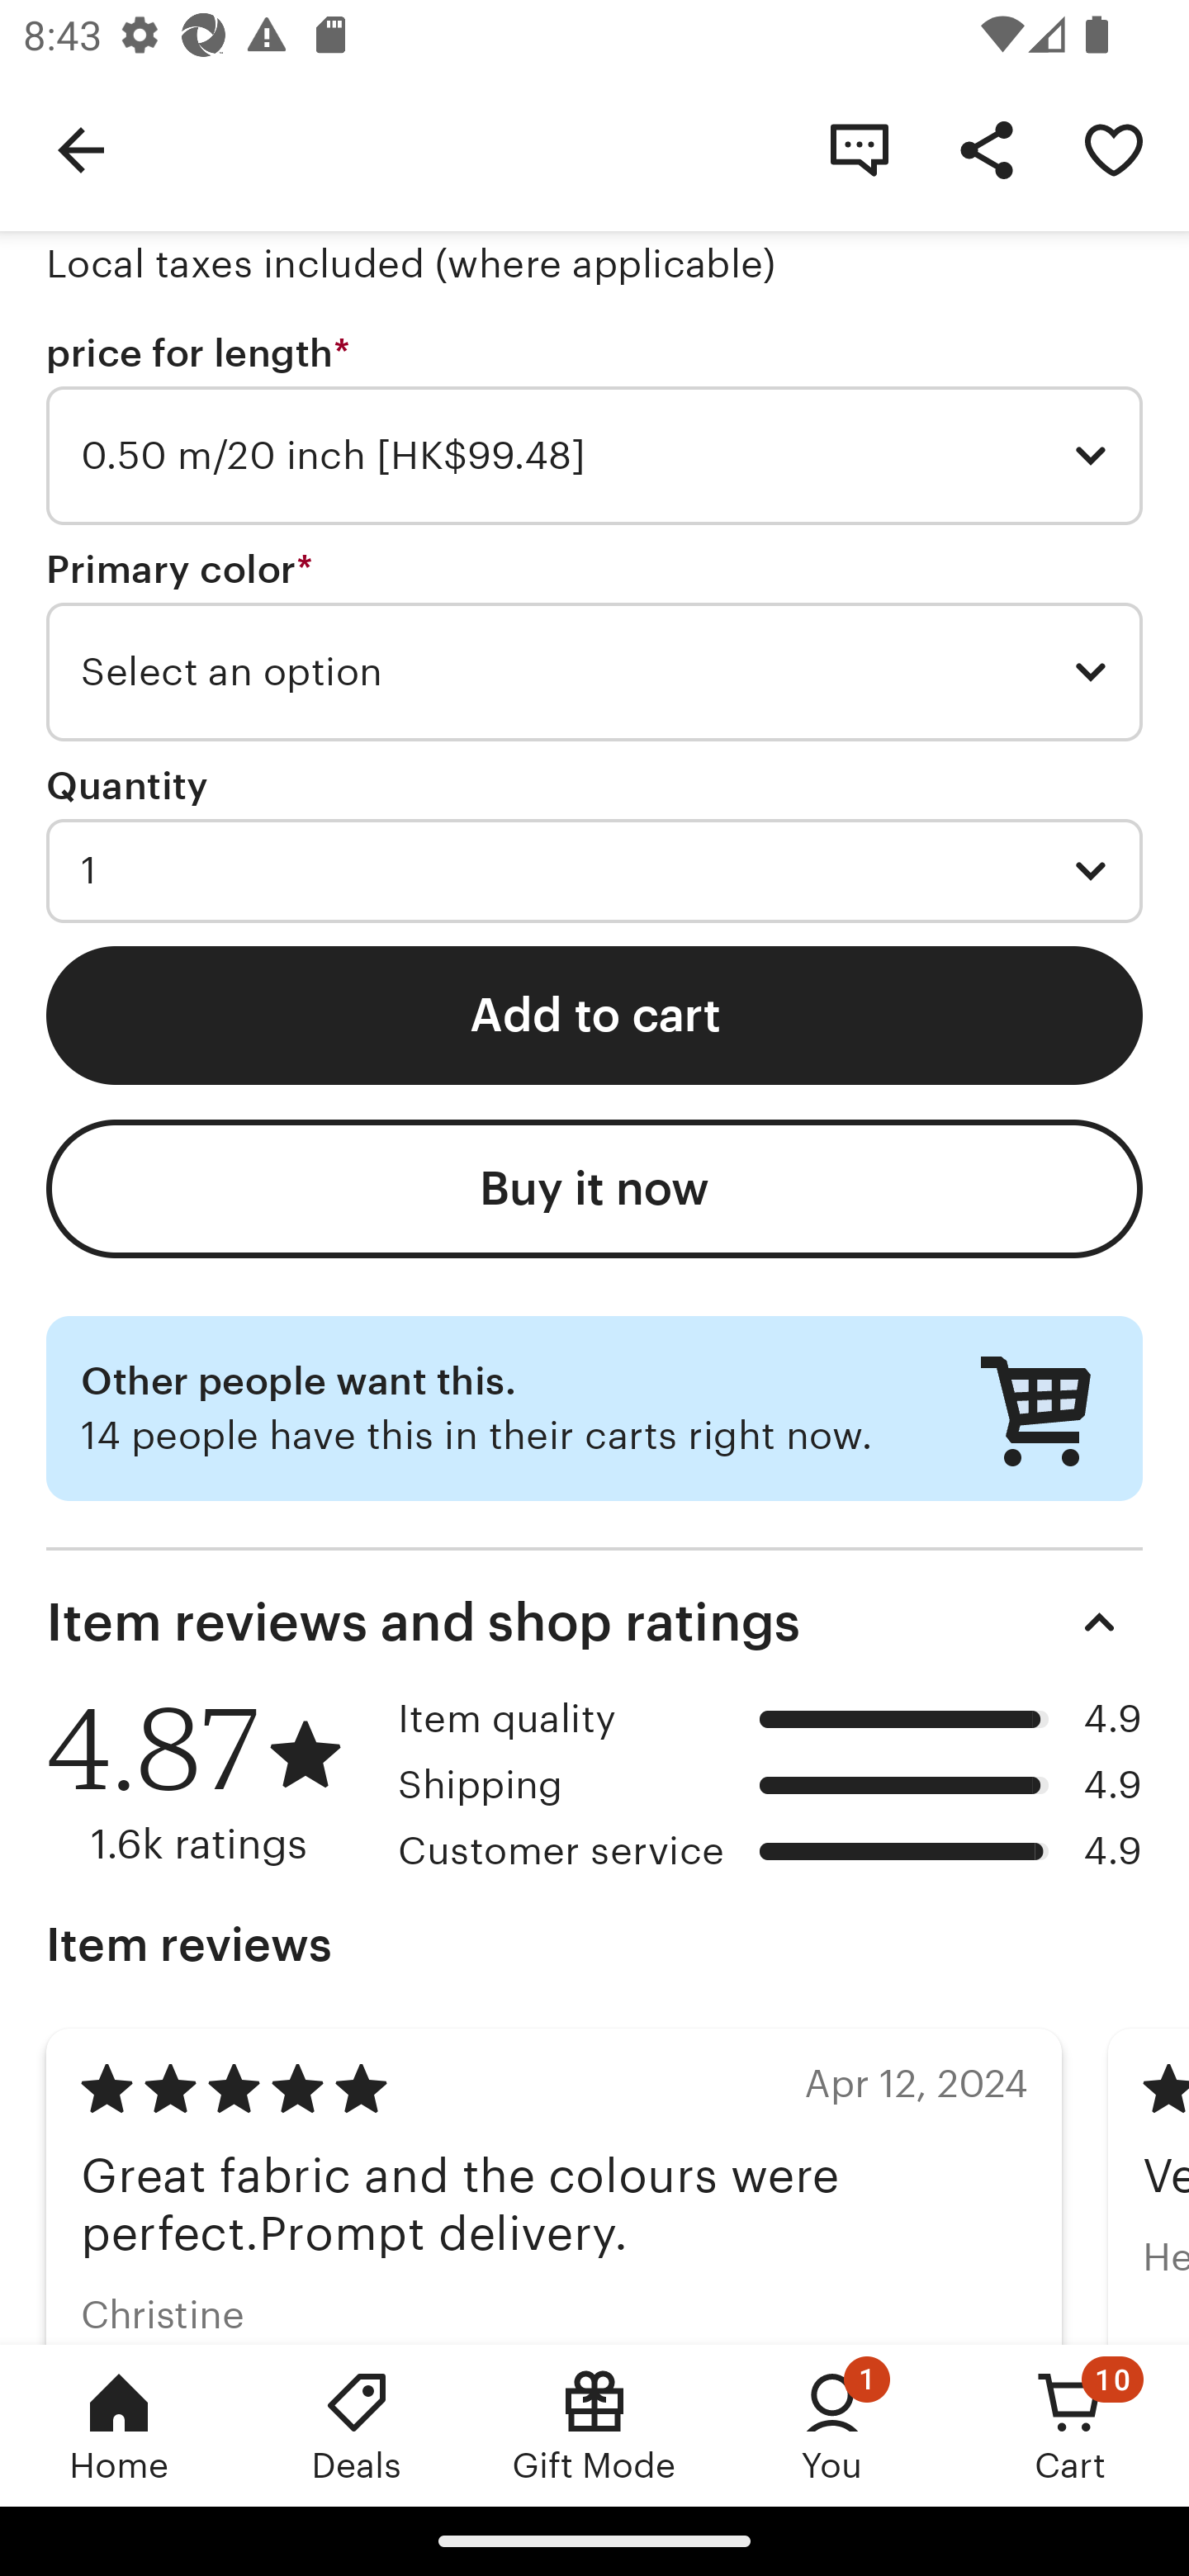  Describe the element at coordinates (210, 1783) in the screenshot. I see `4.87 1.6k ratings` at that location.